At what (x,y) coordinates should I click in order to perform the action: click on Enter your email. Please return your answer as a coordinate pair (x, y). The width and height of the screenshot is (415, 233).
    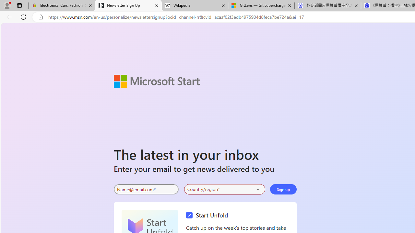
    Looking at the image, I should click on (146, 189).